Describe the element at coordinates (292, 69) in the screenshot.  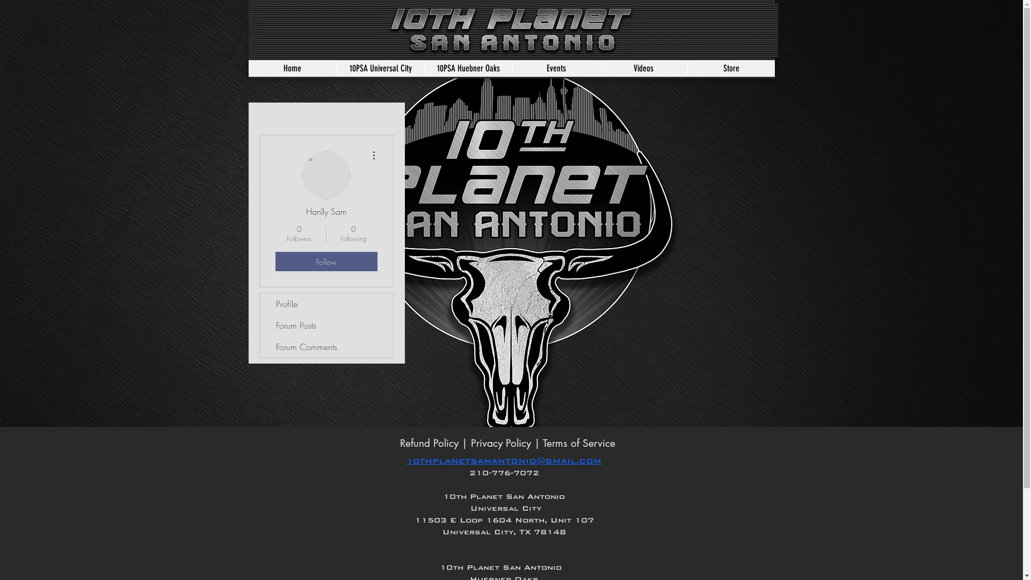
I see `Home` at that location.